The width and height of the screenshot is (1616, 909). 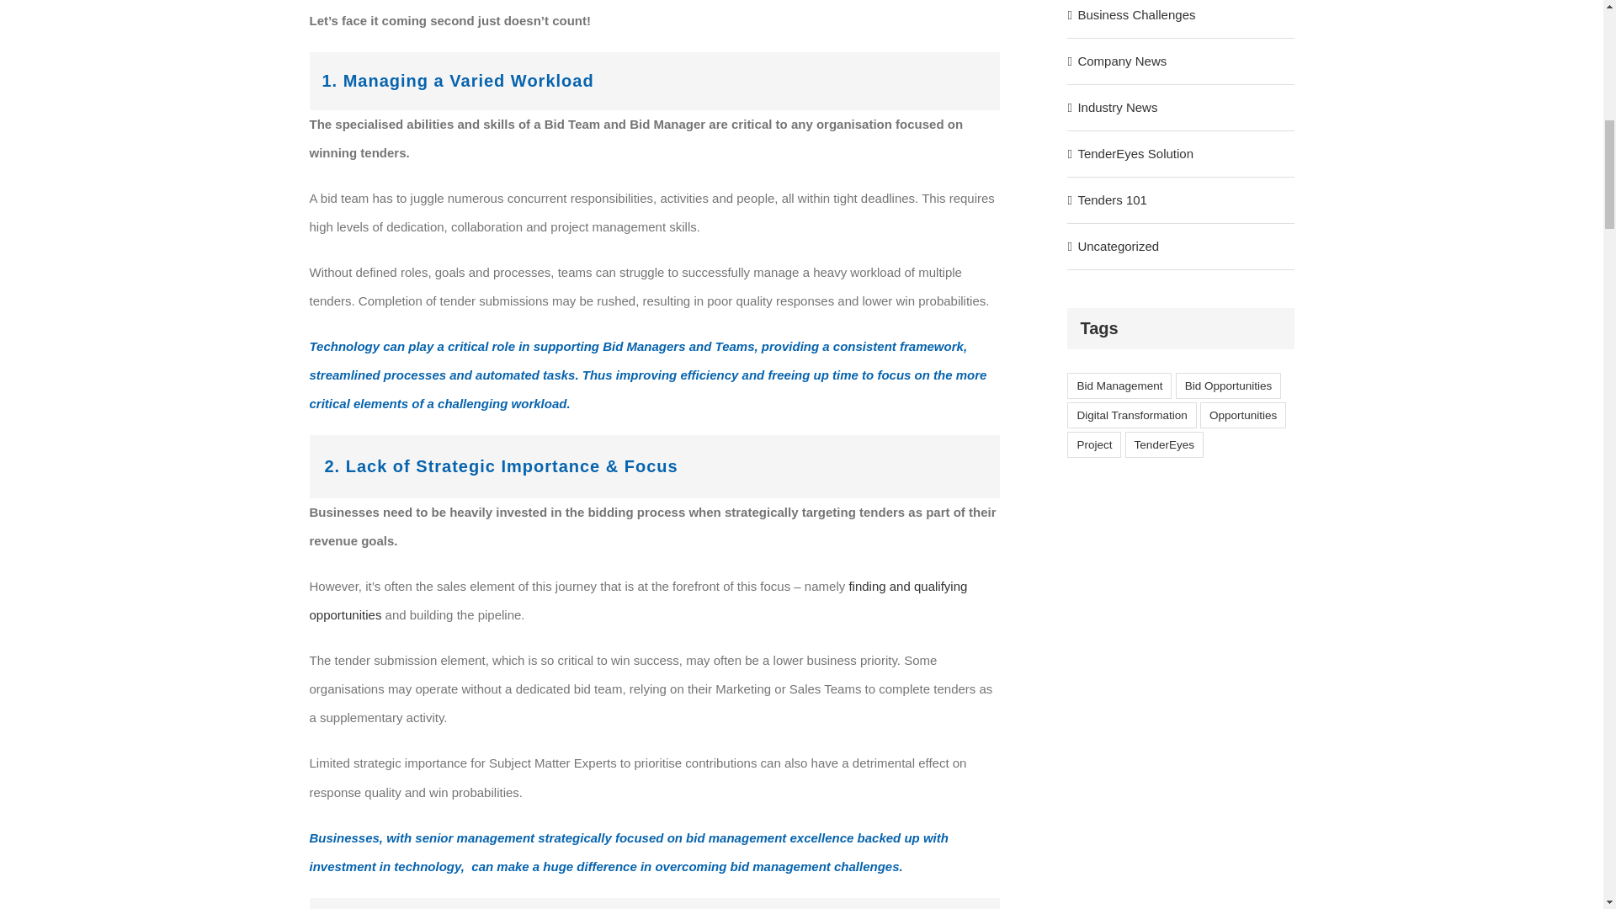 I want to click on 1. Managing a Varied Workload, so click(x=655, y=81).